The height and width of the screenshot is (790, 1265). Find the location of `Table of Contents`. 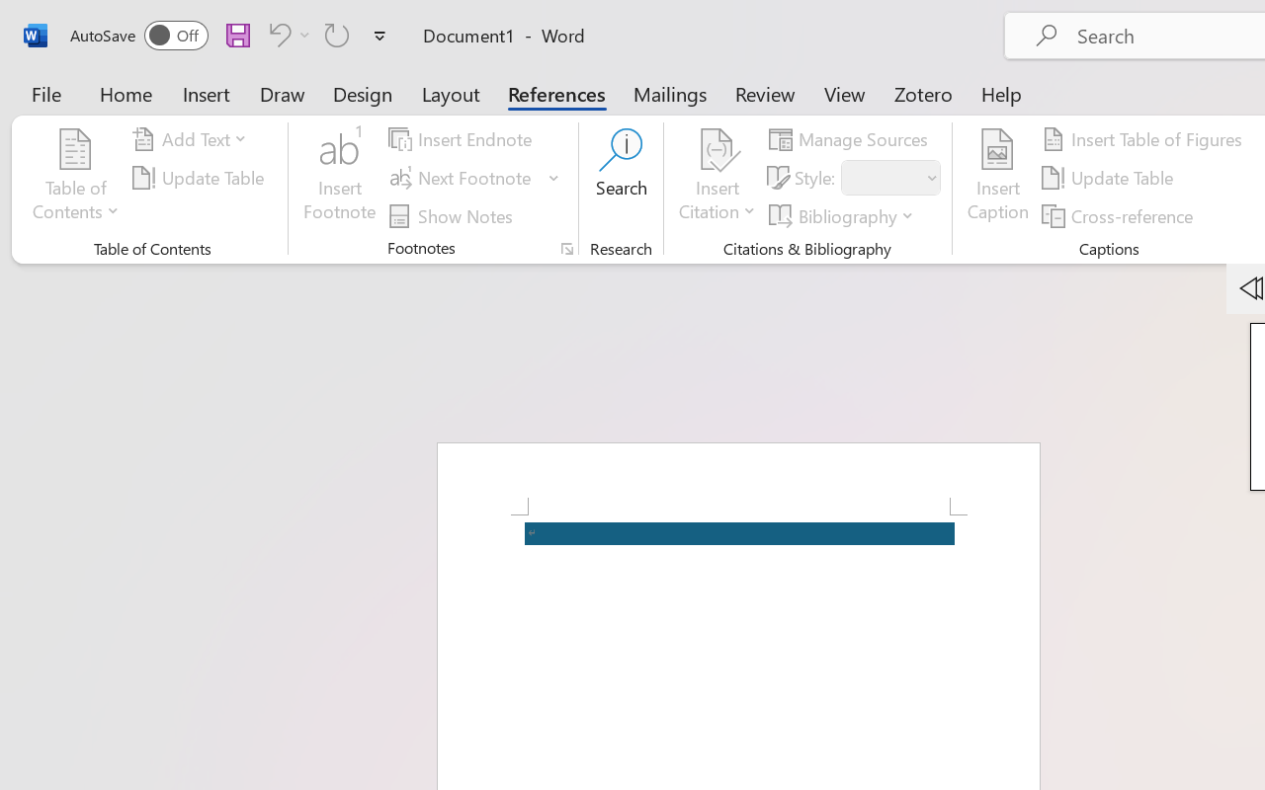

Table of Contents is located at coordinates (76, 178).